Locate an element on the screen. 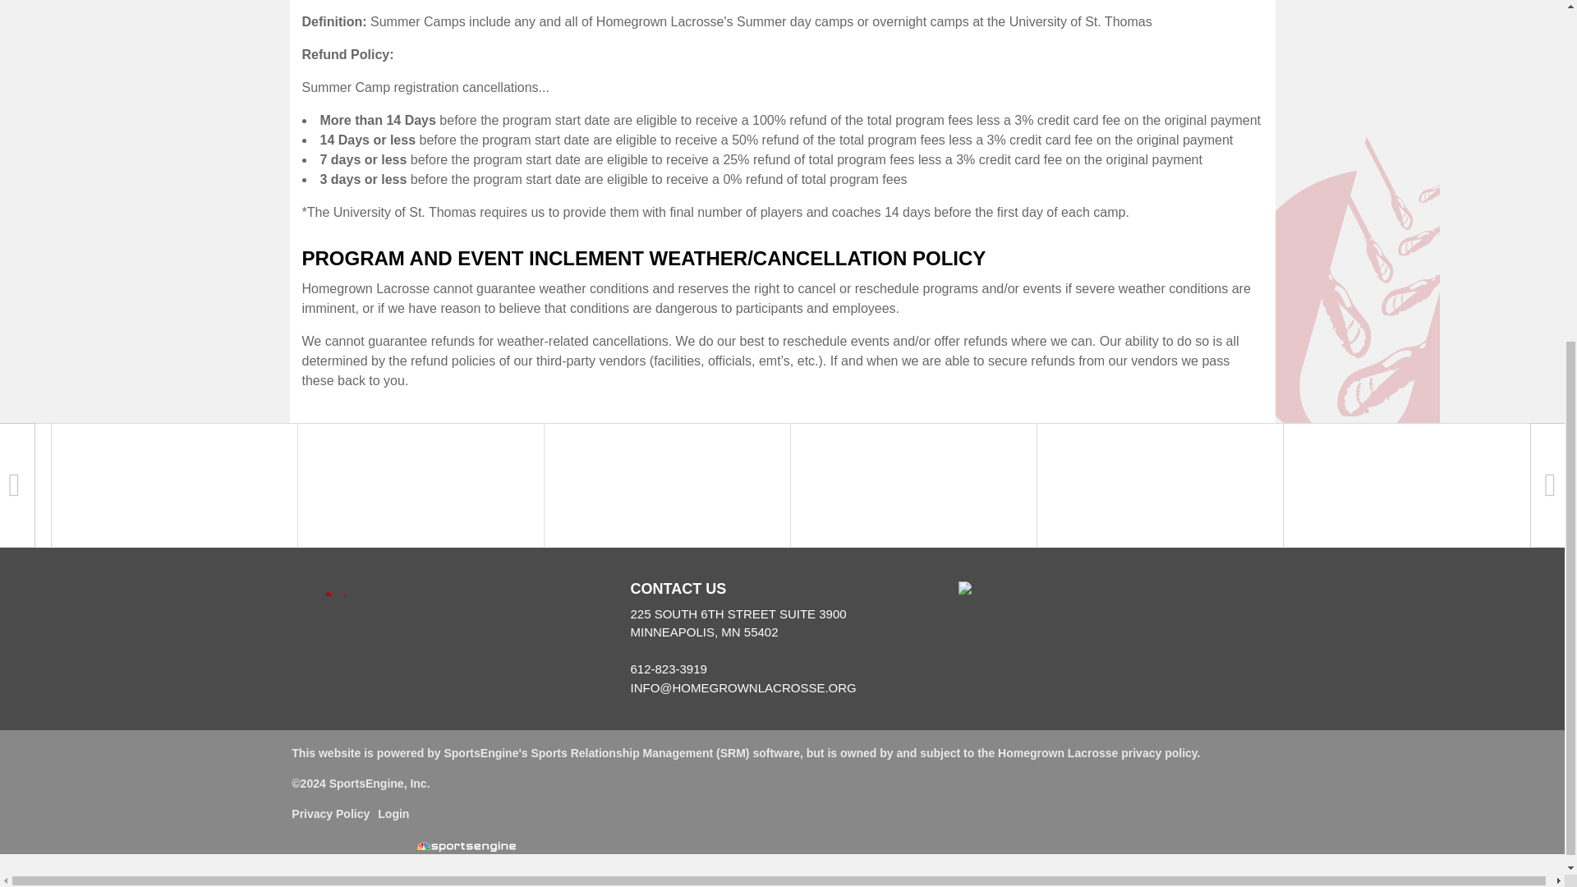 The image size is (1577, 887). Privacy Policy is located at coordinates (330, 814).